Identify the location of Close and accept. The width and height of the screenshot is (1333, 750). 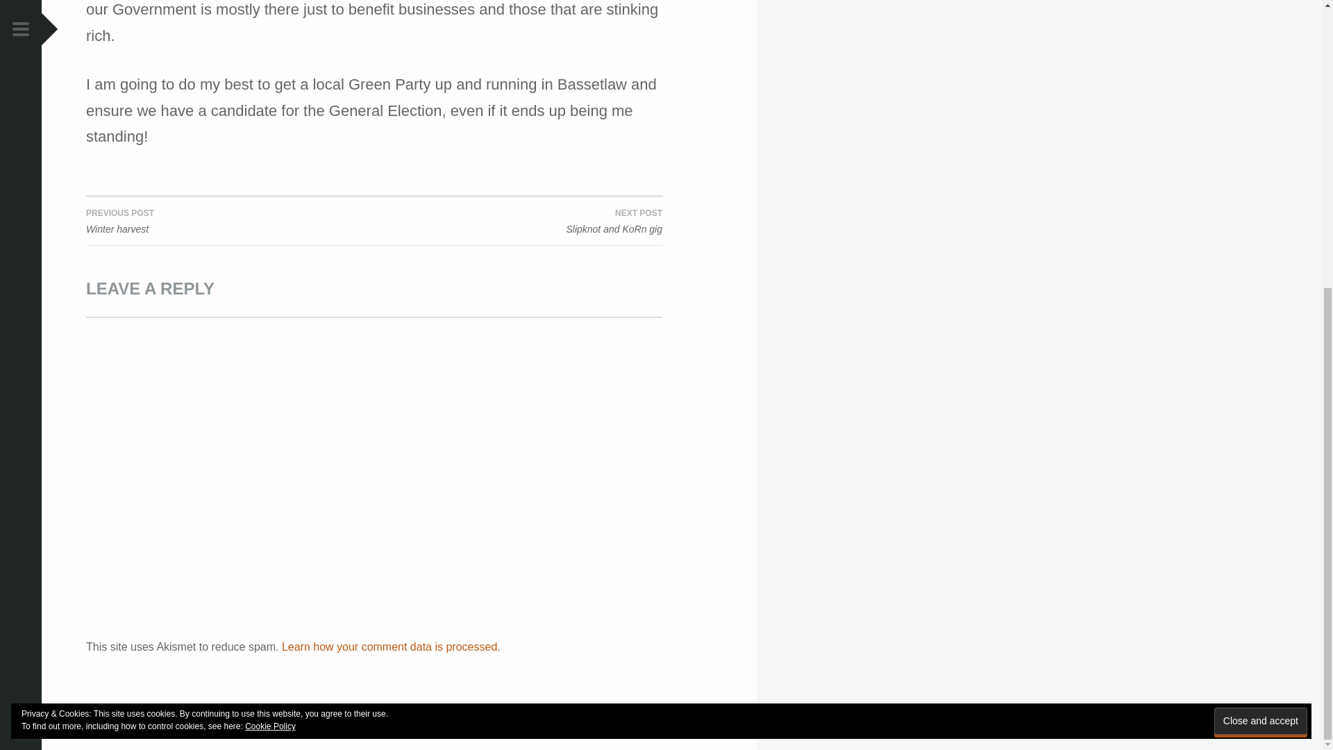
(1261, 260).